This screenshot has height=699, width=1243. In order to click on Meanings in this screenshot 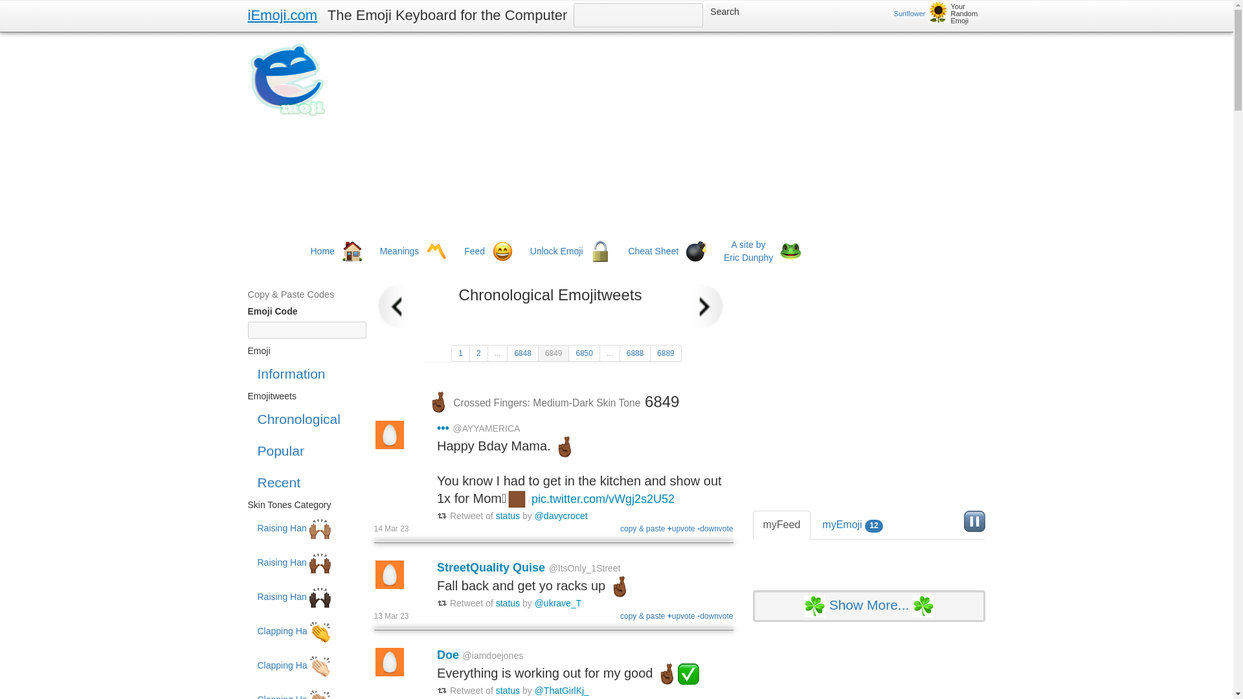, I will do `click(399, 251)`.